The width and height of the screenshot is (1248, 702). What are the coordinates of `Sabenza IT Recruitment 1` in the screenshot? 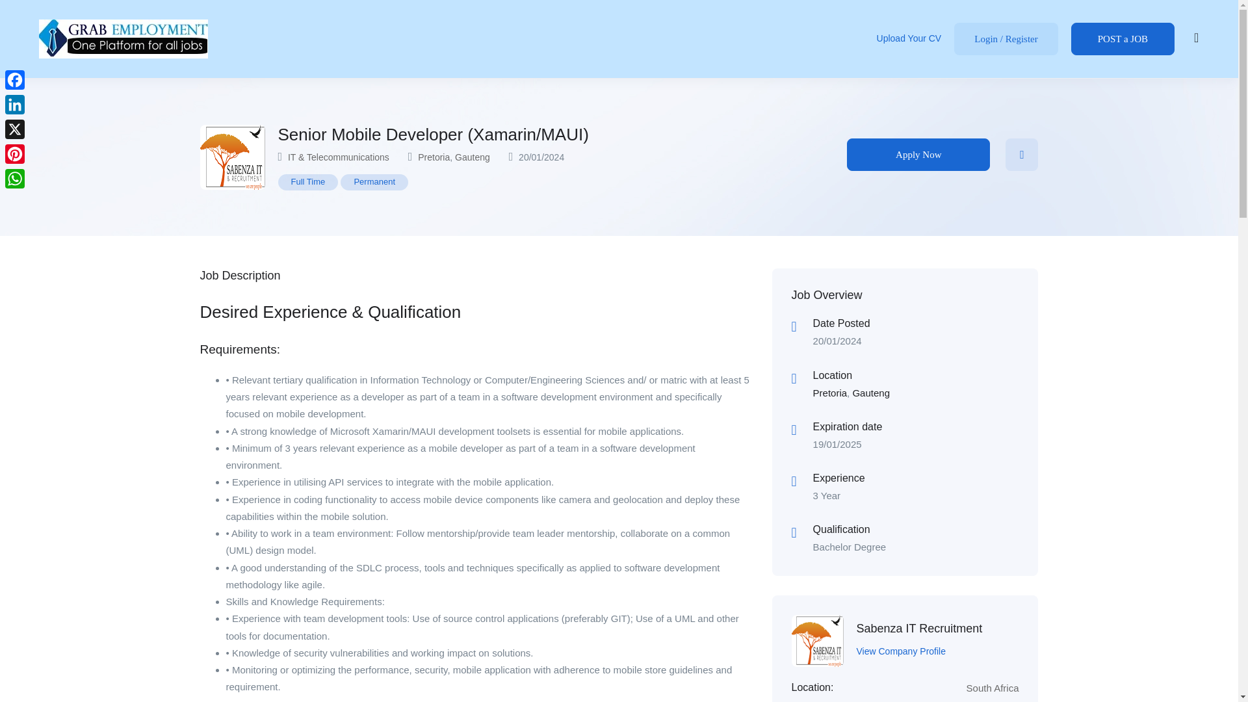 It's located at (232, 157).